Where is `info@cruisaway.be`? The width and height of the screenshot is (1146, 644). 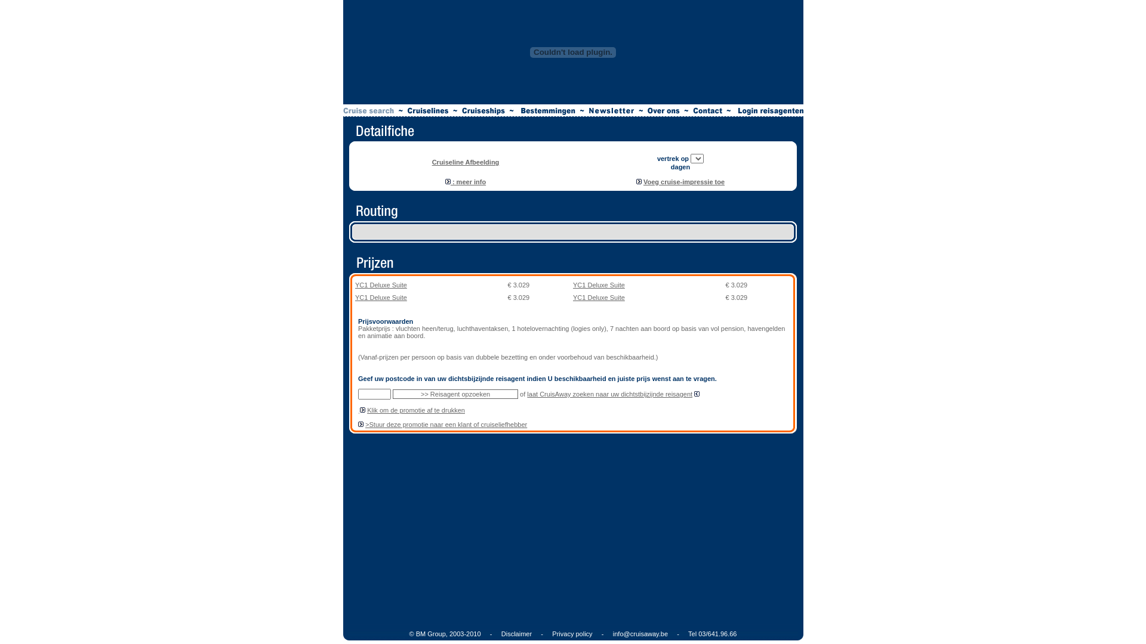 info@cruisaway.be is located at coordinates (640, 634).